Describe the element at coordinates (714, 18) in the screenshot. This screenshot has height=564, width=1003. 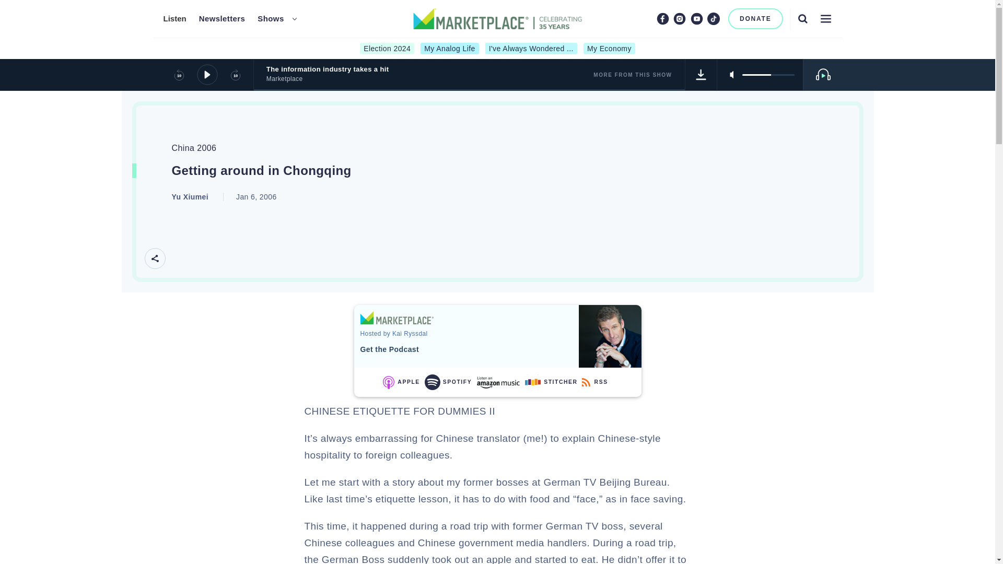
I see `TikTok` at that location.